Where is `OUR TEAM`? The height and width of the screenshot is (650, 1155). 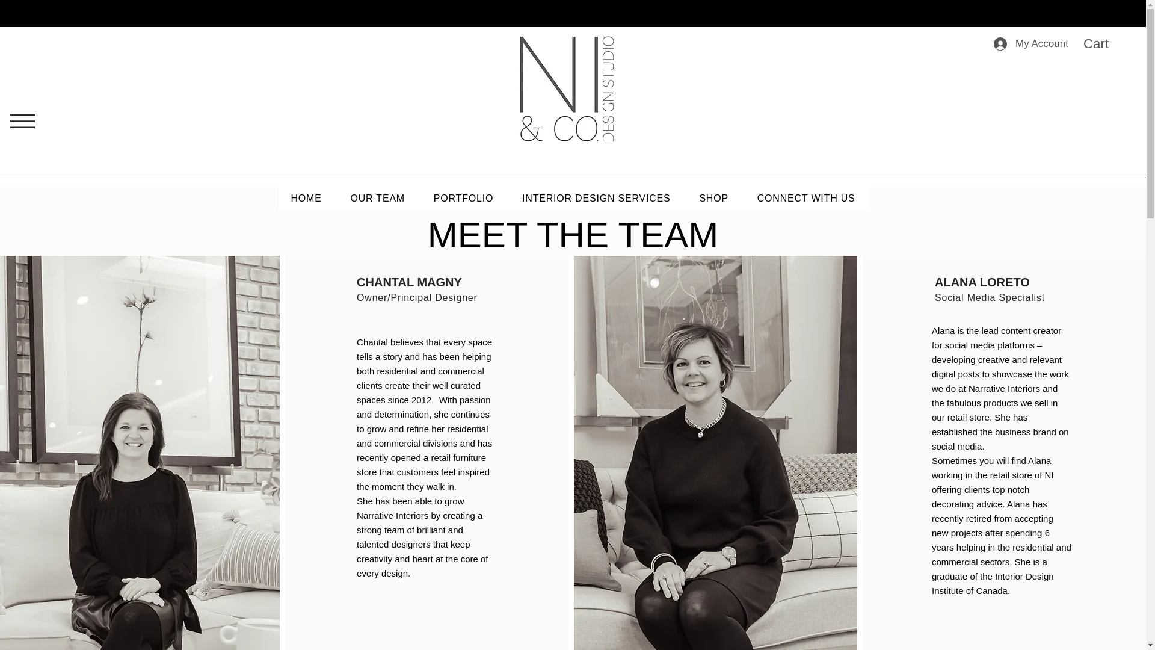
OUR TEAM is located at coordinates (378, 199).